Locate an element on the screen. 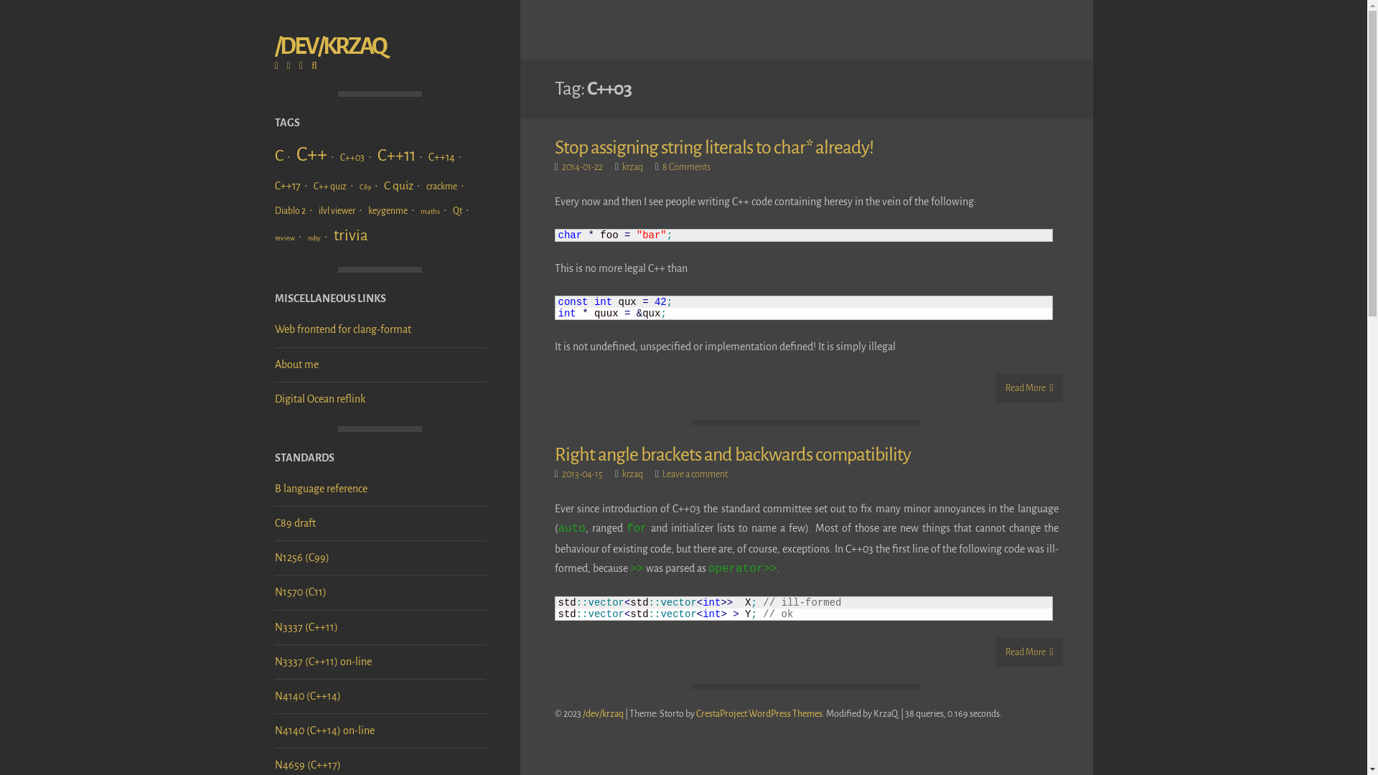 The height and width of the screenshot is (775, 1378). N4140 (C++14) on-line is located at coordinates (324, 731).